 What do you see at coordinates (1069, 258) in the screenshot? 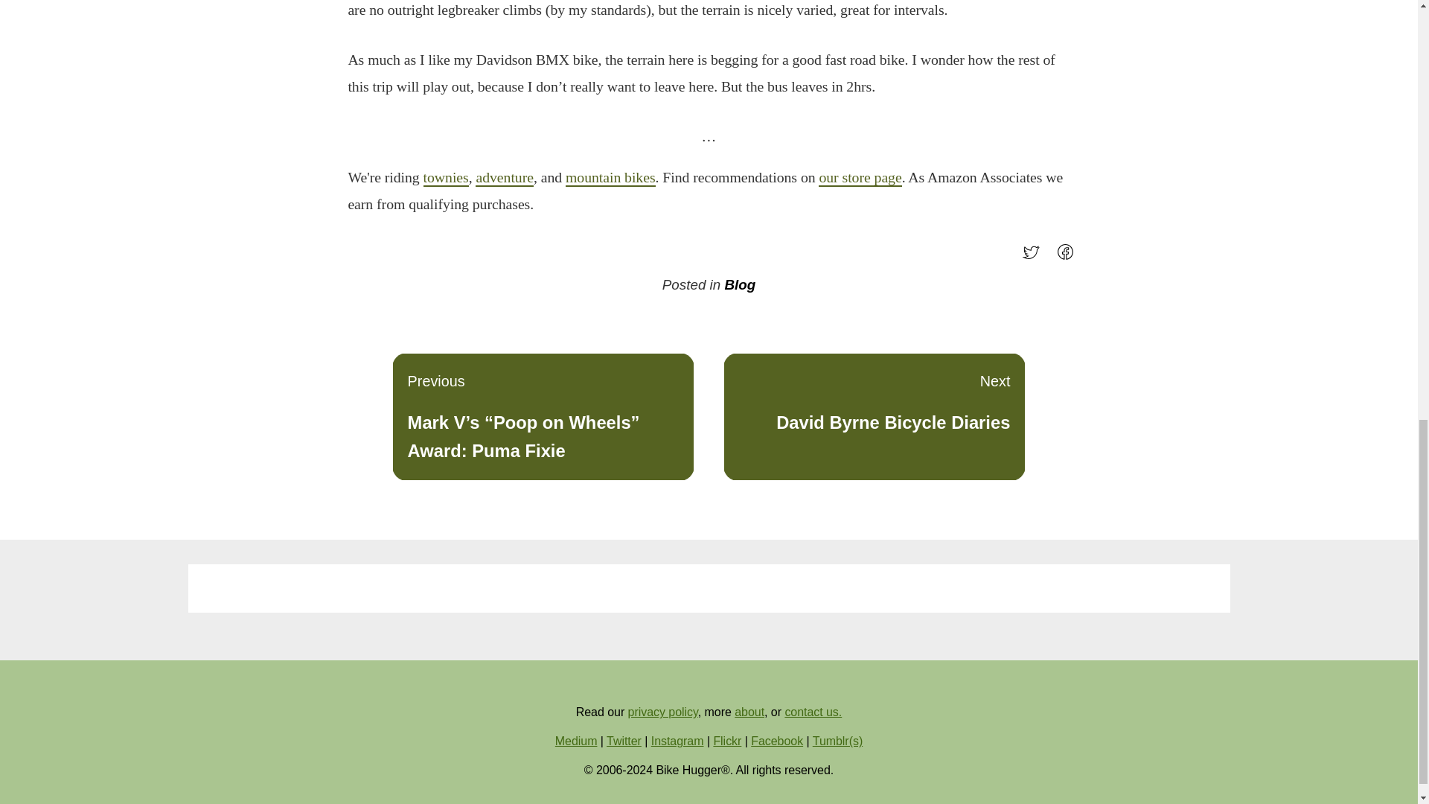
I see `adventure` at bounding box center [1069, 258].